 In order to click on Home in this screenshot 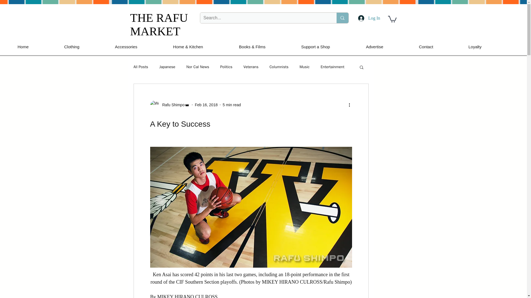, I will do `click(23, 47)`.